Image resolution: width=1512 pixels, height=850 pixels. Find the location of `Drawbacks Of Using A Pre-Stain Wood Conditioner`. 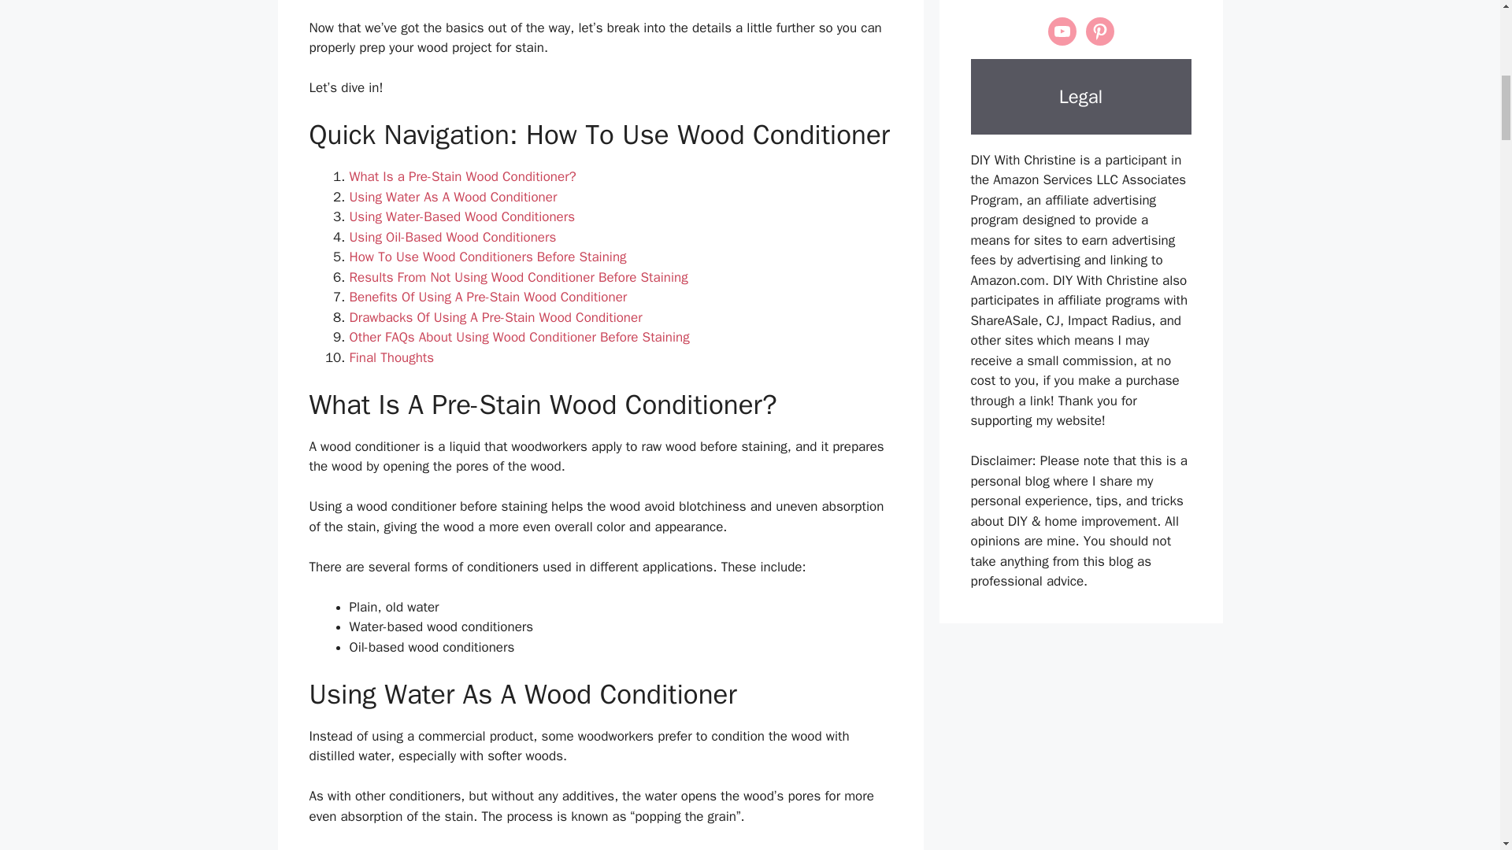

Drawbacks Of Using A Pre-Stain Wood Conditioner is located at coordinates (496, 317).